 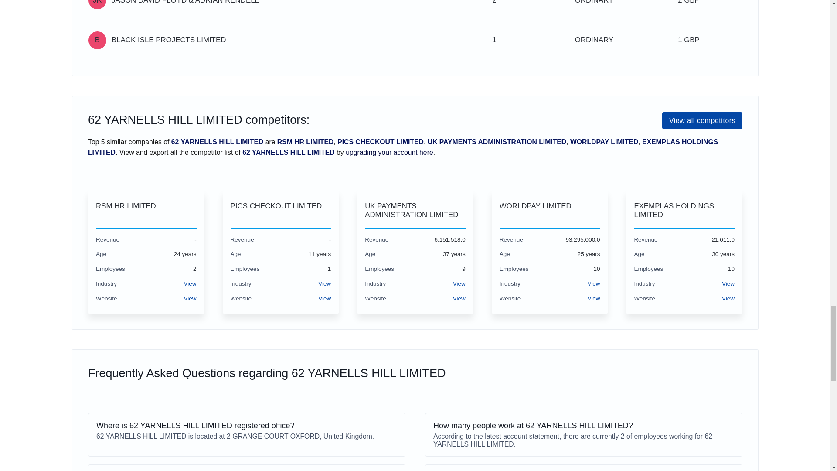 I want to click on EXEMPLAS HOLDINGS LIMITED, so click(x=684, y=211).